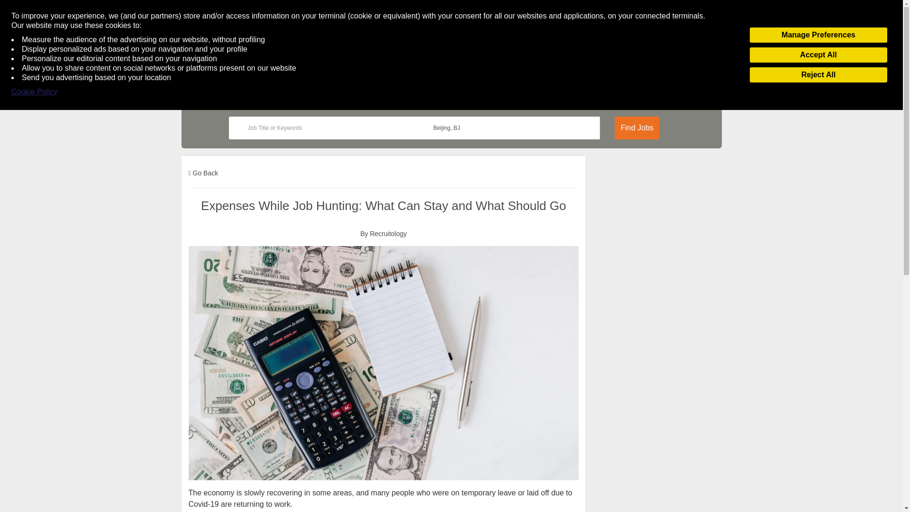 The height and width of the screenshot is (512, 910). I want to click on Reject All, so click(818, 75).